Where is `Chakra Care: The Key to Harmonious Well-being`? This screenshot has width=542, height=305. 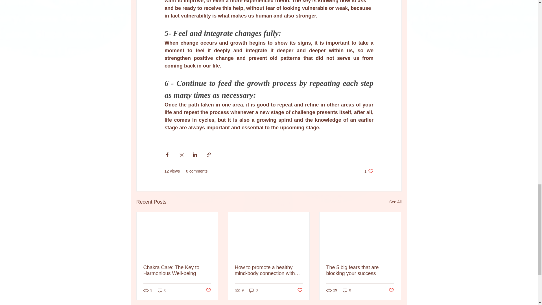 Chakra Care: The Key to Harmonious Well-being is located at coordinates (177, 271).